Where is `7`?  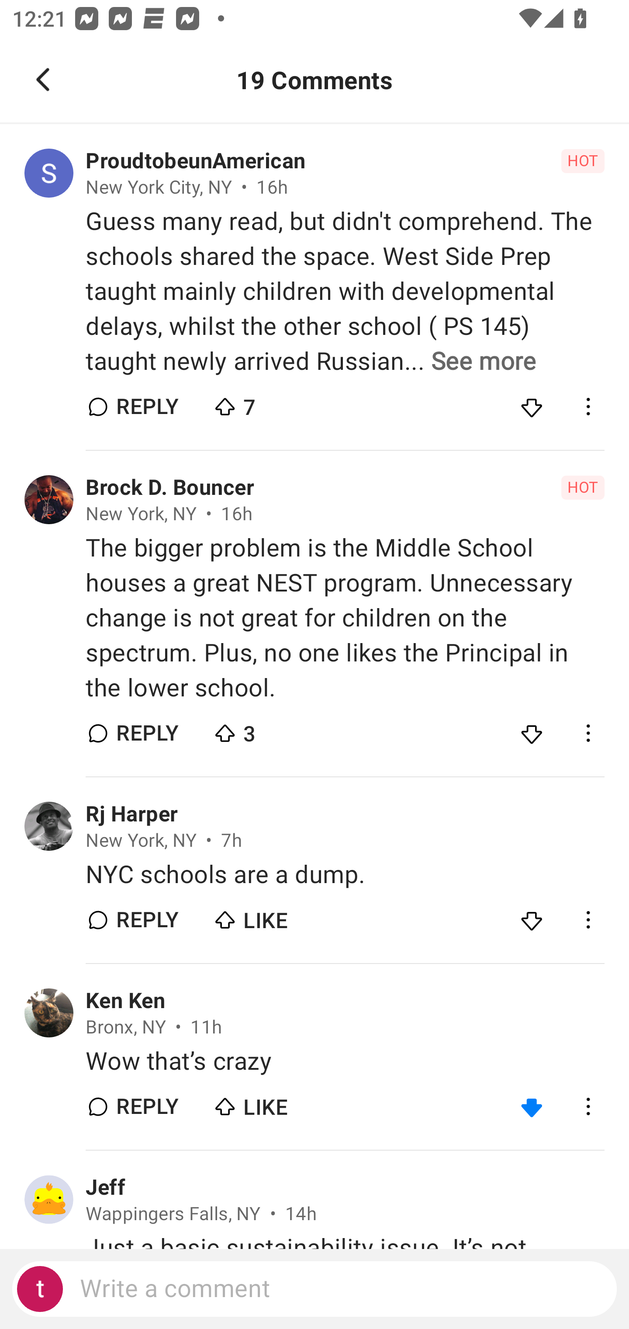 7 is located at coordinates (272, 403).